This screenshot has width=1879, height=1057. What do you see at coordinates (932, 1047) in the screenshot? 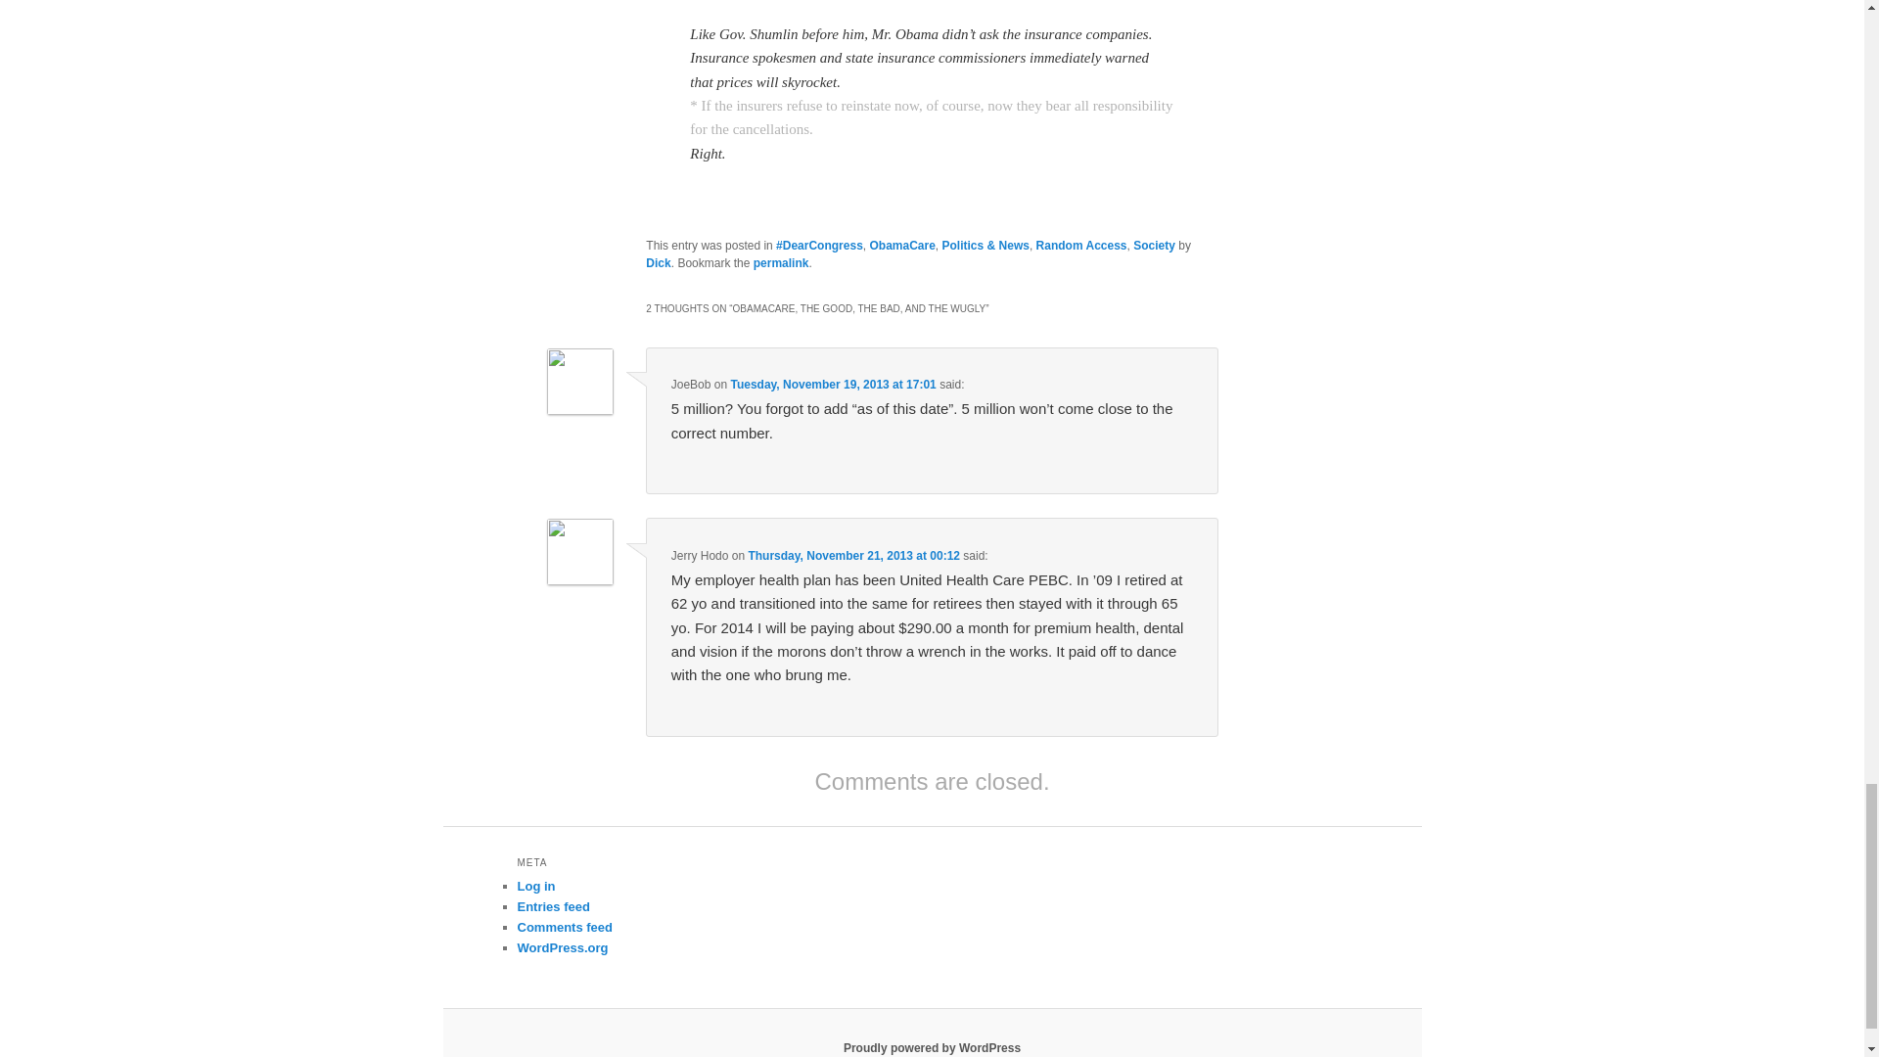
I see `Proudly powered by WordPress` at bounding box center [932, 1047].